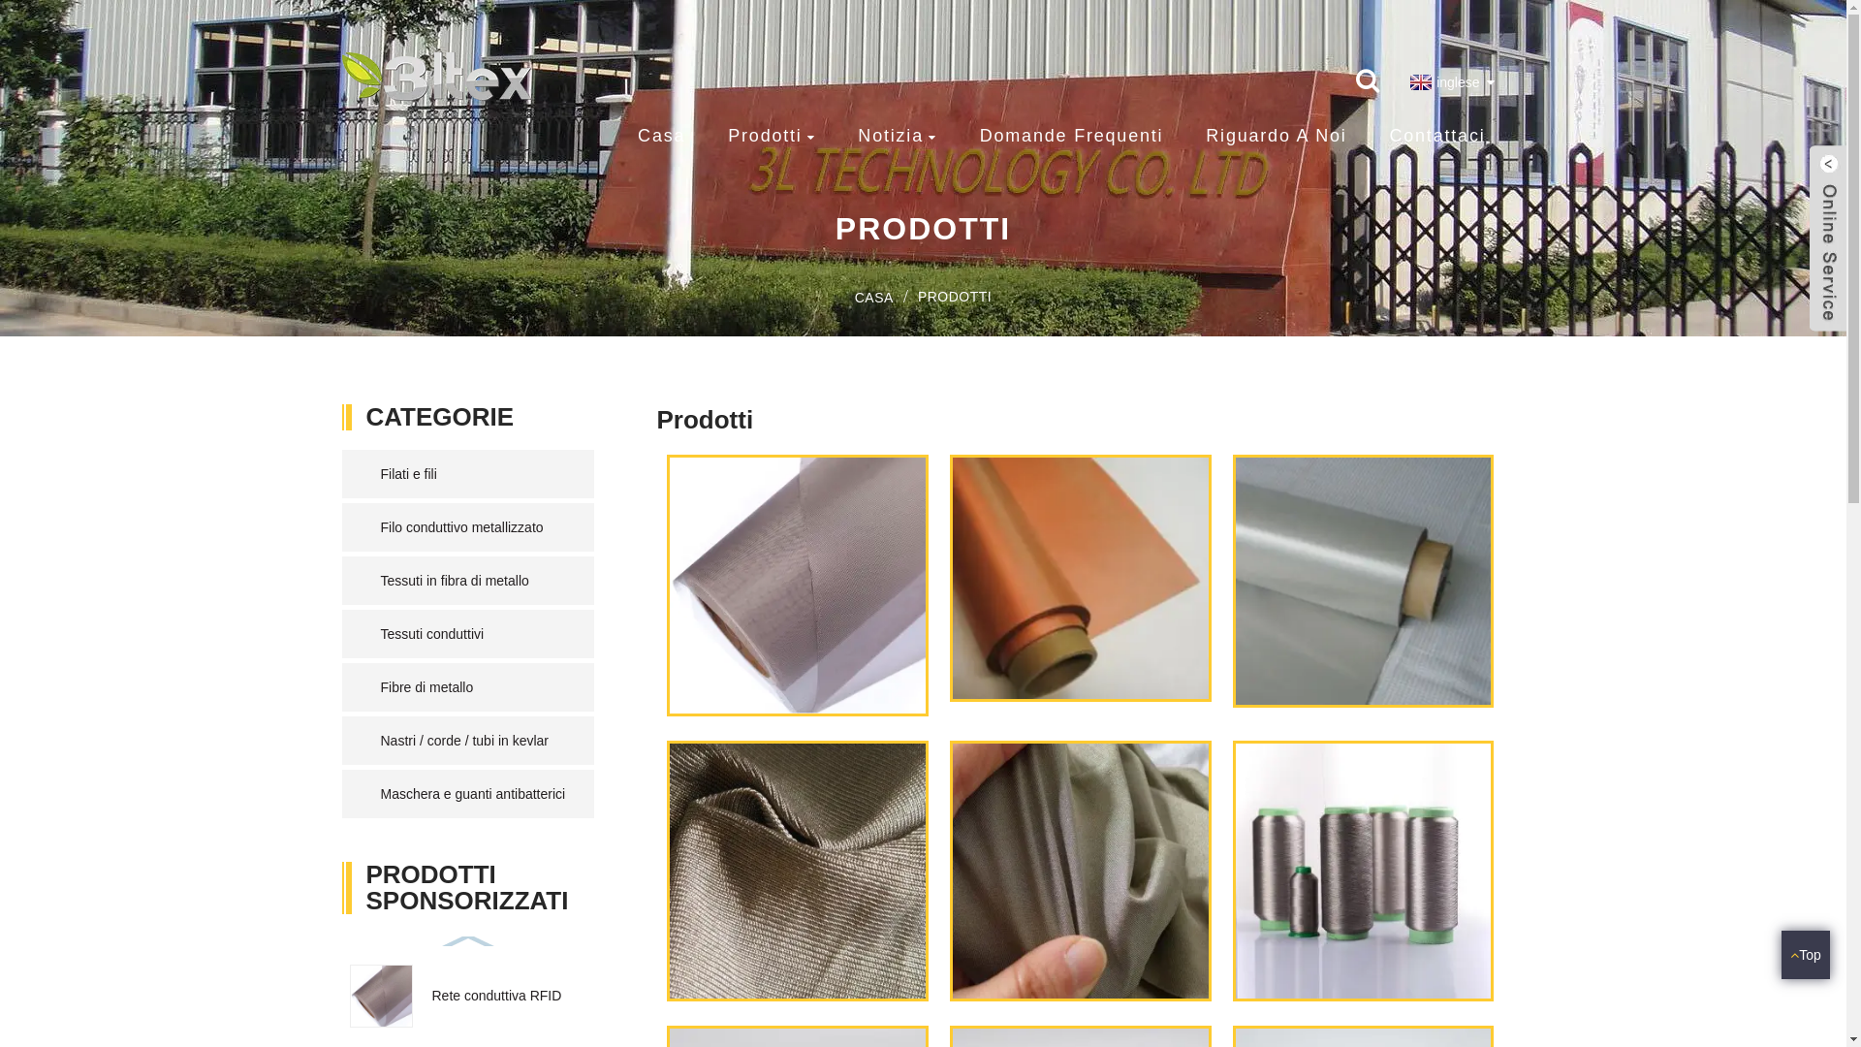  What do you see at coordinates (798, 869) in the screenshot?
I see `Silver coated polyamide conductive/shielding fabric` at bounding box center [798, 869].